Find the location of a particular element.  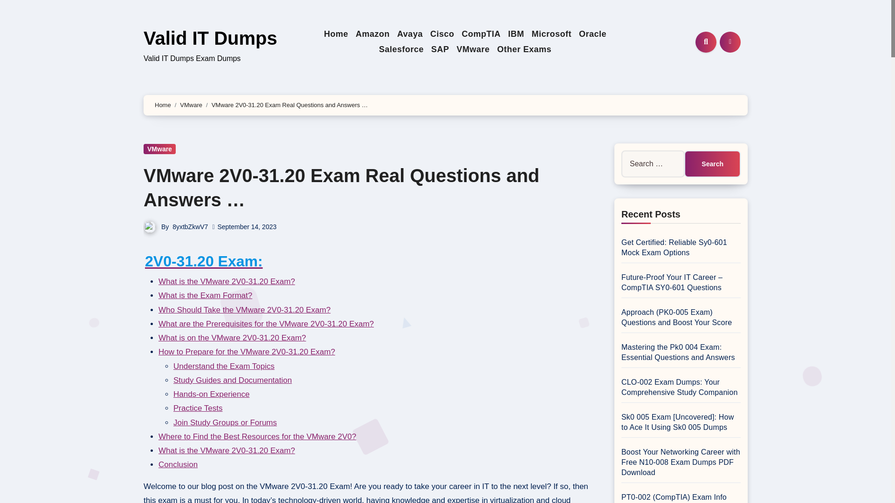

IBM is located at coordinates (516, 34).